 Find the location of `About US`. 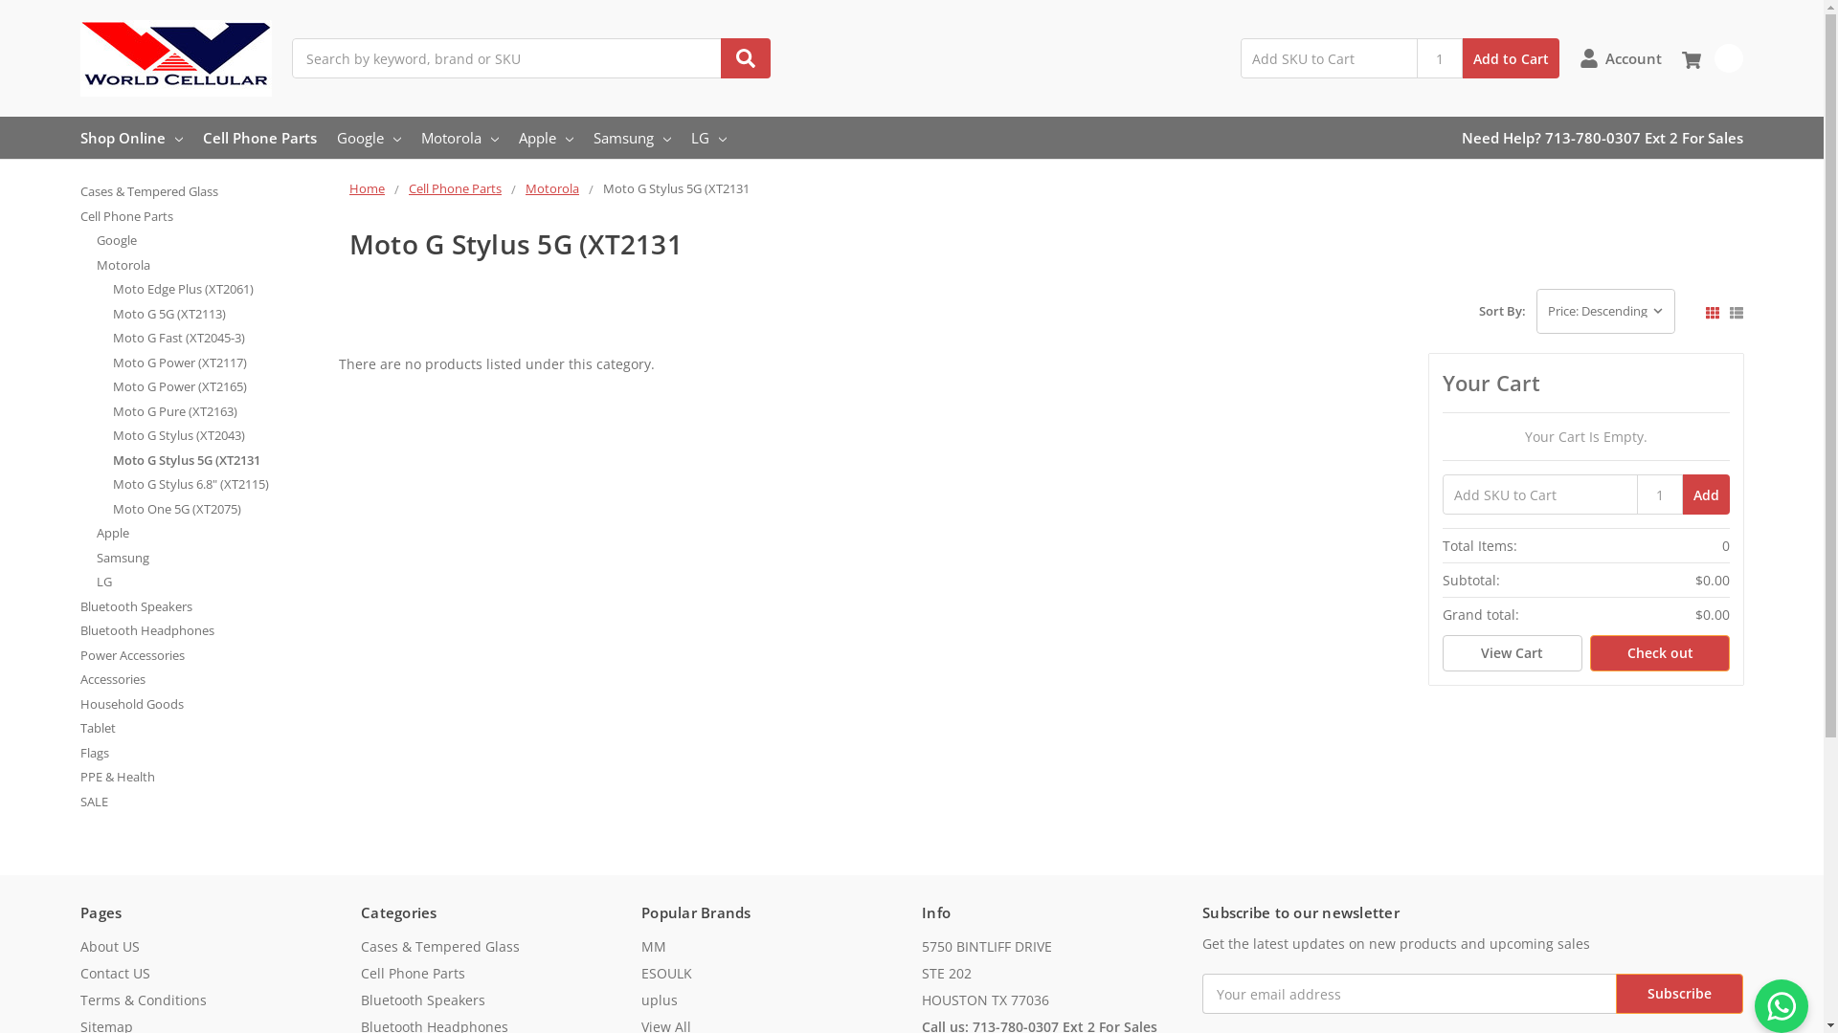

About US is located at coordinates (110, 947).